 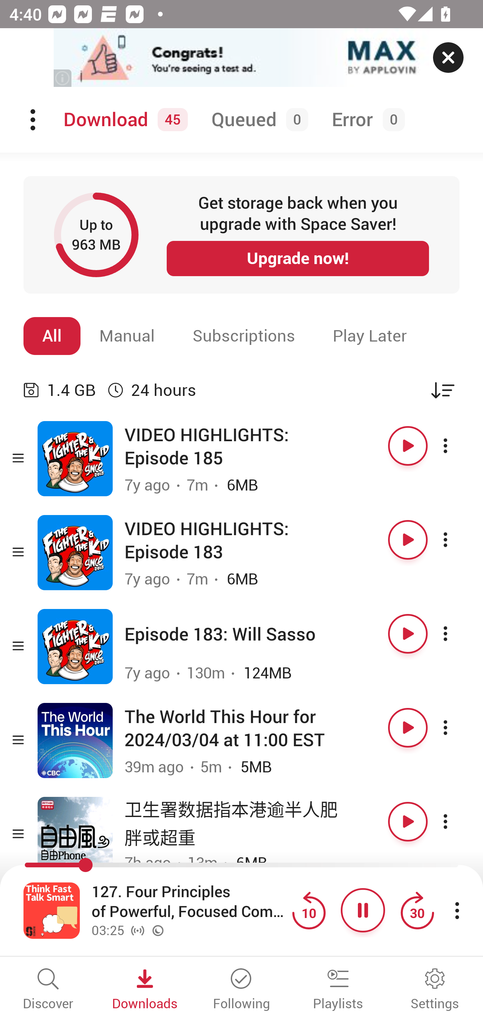 What do you see at coordinates (457, 727) in the screenshot?
I see `More options` at bounding box center [457, 727].